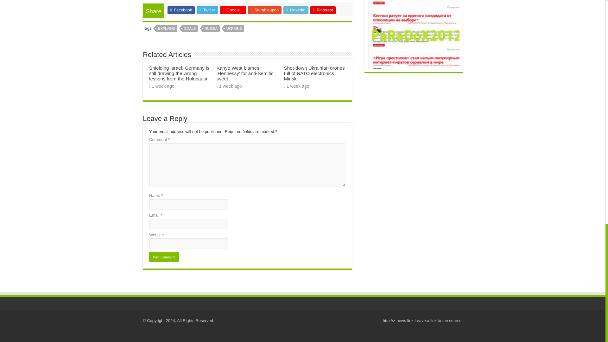 The image size is (608, 342). What do you see at coordinates (167, 28) in the screenshot?
I see `EXPLAINS` at bounding box center [167, 28].